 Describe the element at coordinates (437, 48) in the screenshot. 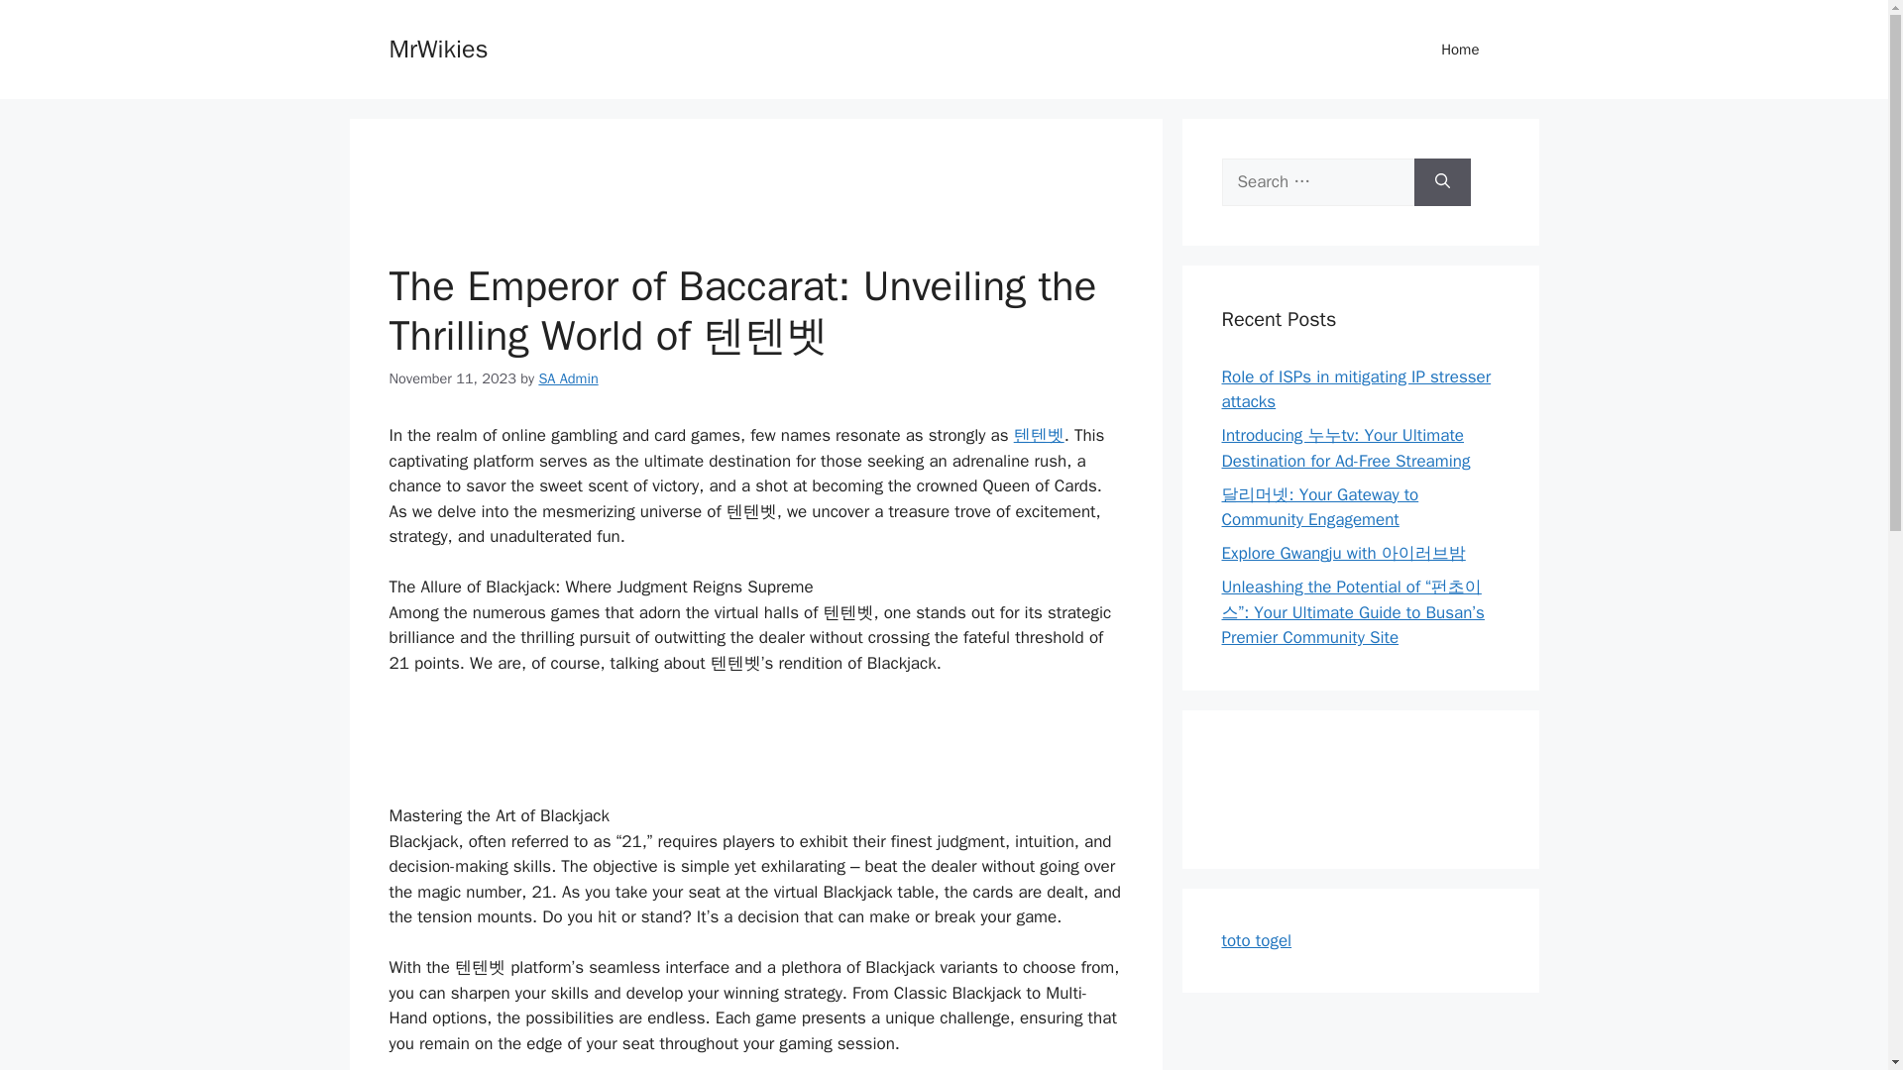

I see `MrWikies` at that location.